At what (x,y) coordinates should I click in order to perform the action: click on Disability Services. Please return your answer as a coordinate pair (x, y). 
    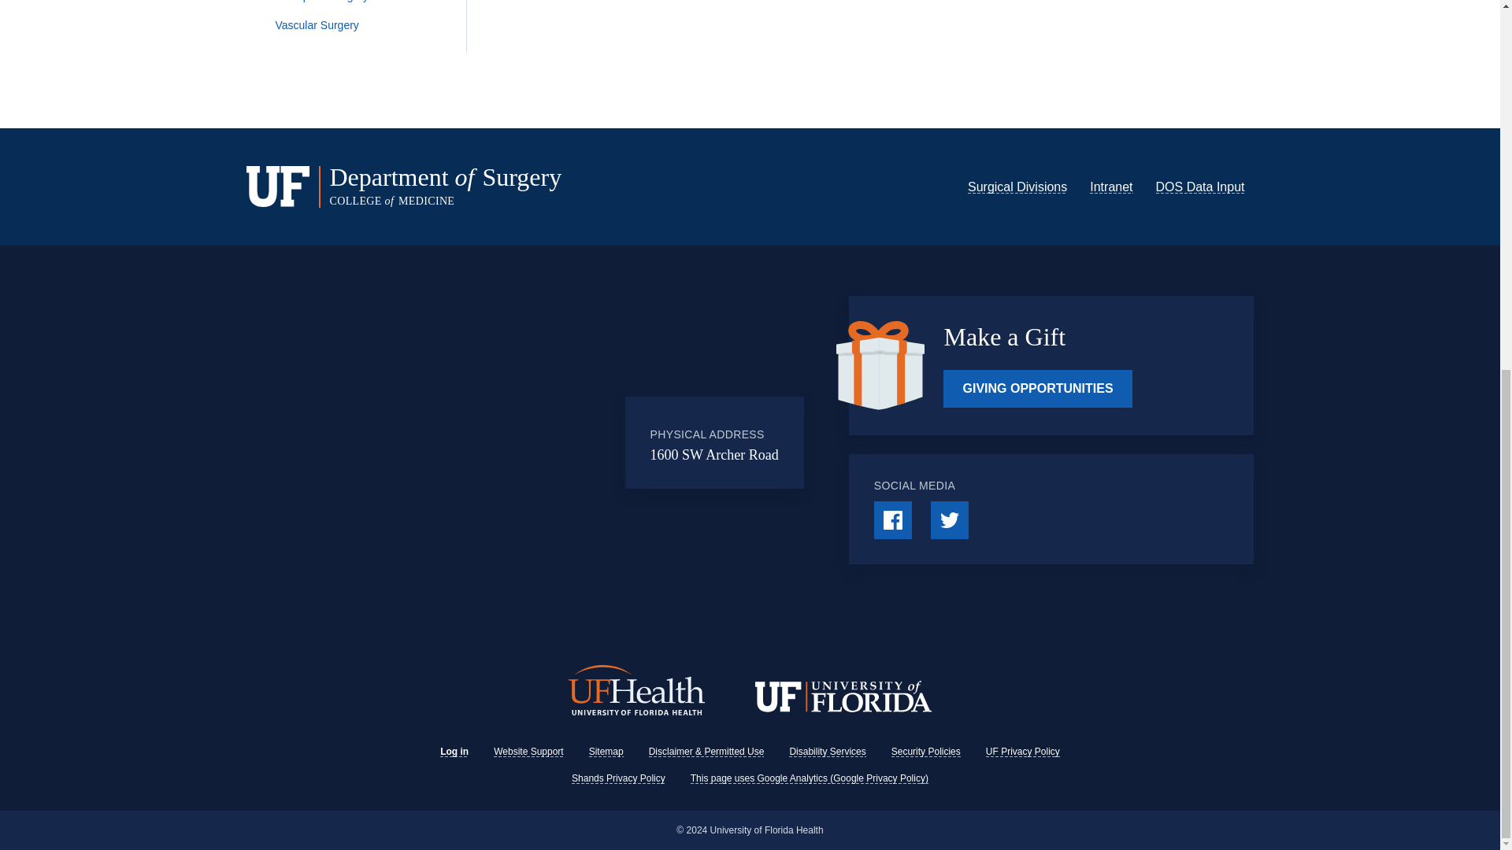
    Looking at the image, I should click on (827, 752).